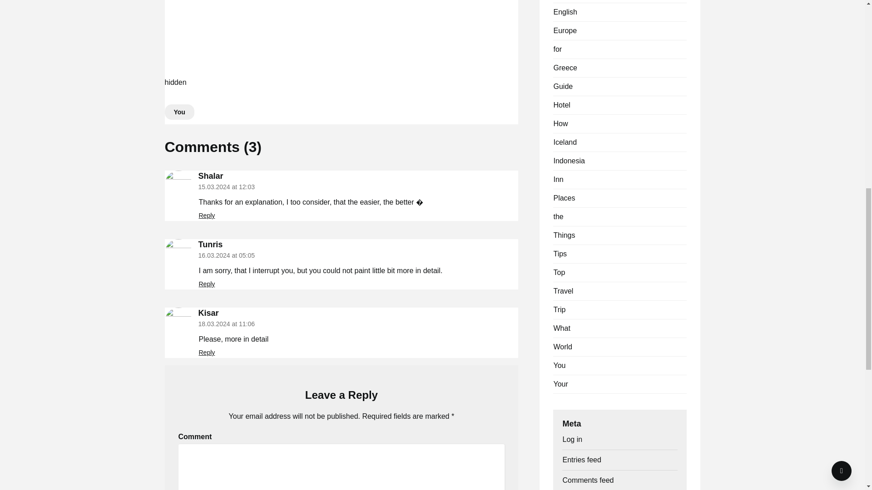 The height and width of the screenshot is (490, 872). Describe the element at coordinates (207, 352) in the screenshot. I see `Reply` at that location.